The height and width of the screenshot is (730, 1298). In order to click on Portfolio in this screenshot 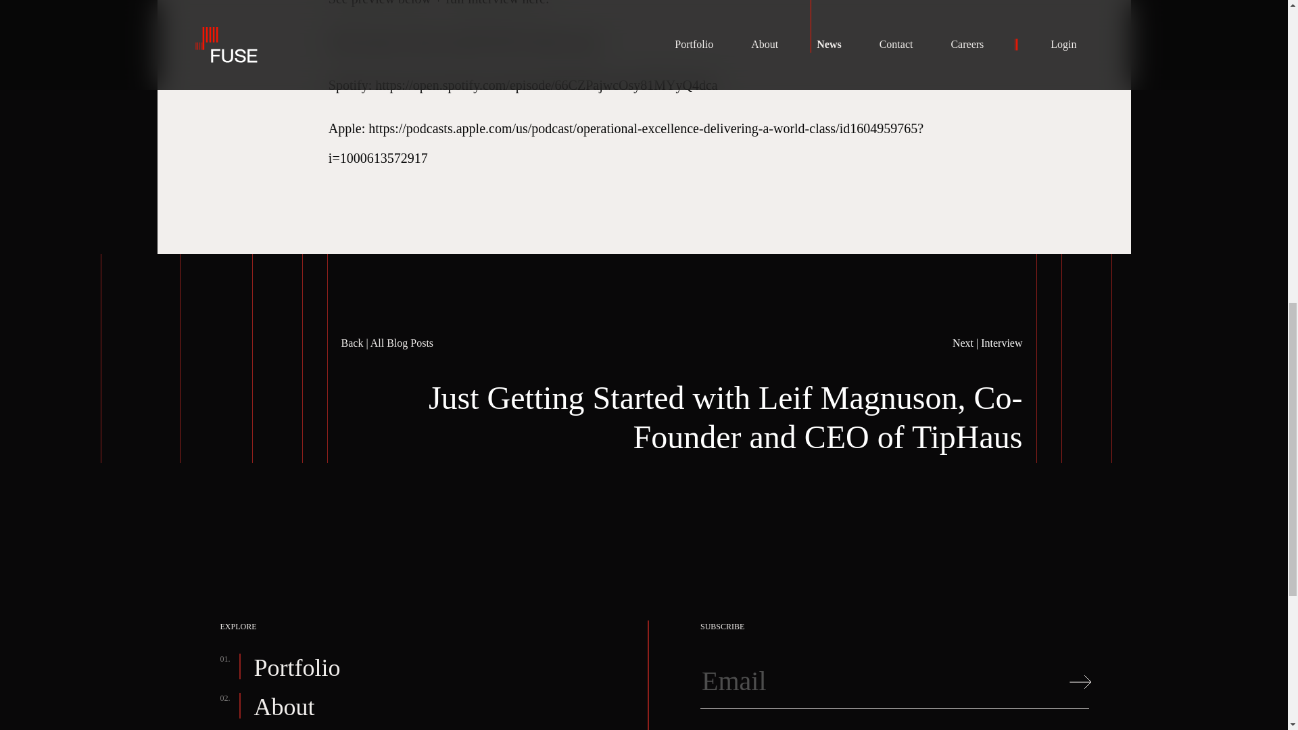, I will do `click(297, 668)`.